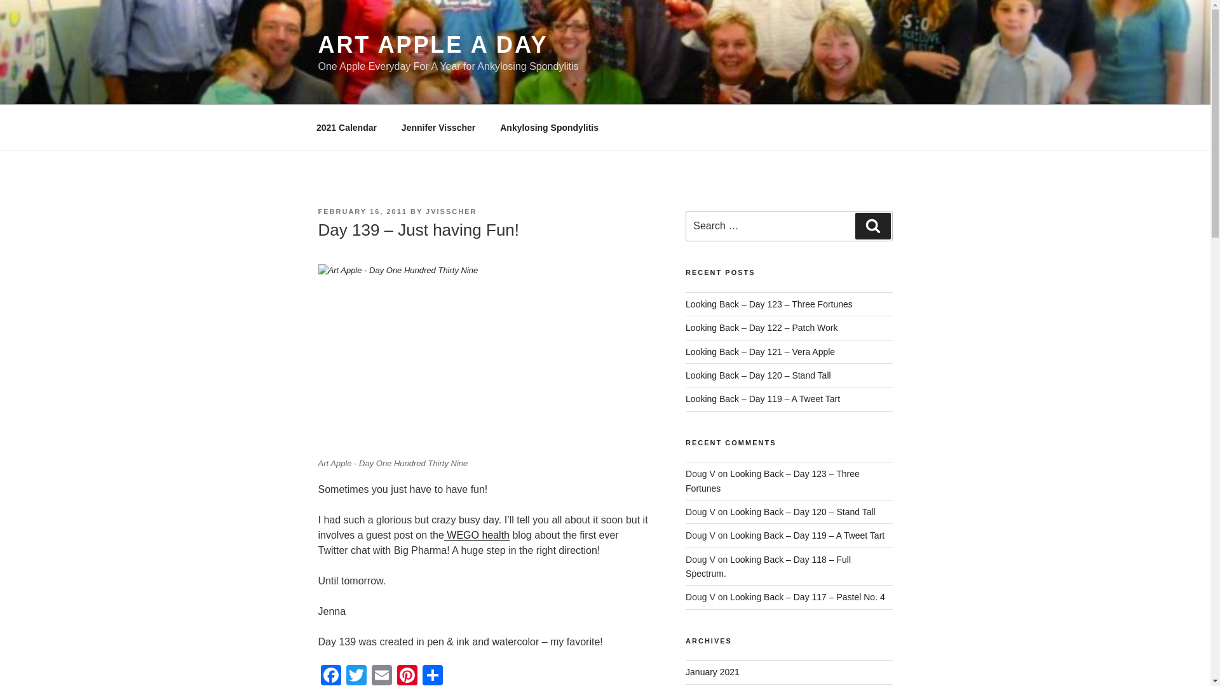 The height and width of the screenshot is (686, 1220). Describe the element at coordinates (362, 212) in the screenshot. I see `FEBRUARY 16, 2011` at that location.